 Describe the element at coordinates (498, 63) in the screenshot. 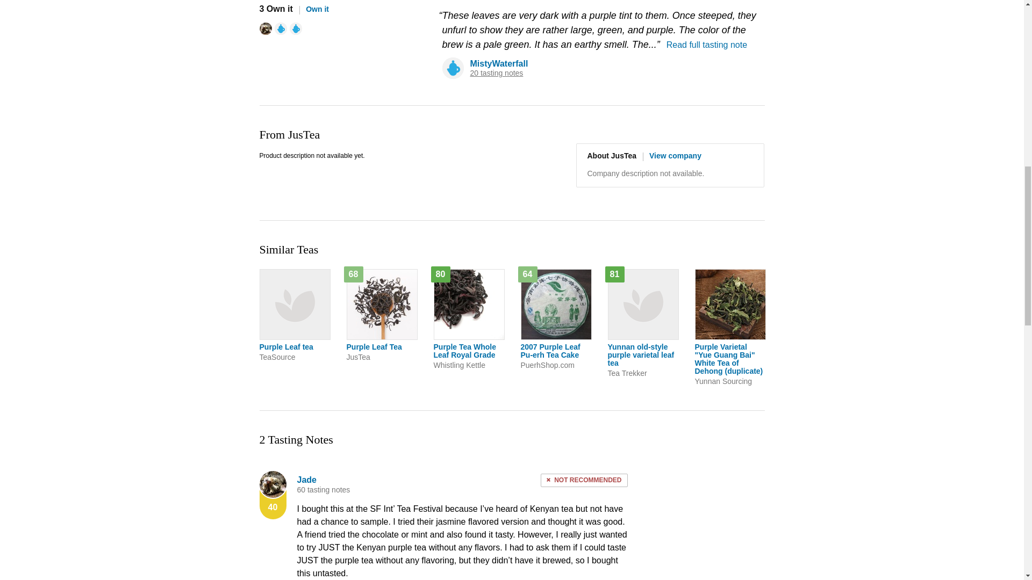

I see `MistyWaterfall` at that location.